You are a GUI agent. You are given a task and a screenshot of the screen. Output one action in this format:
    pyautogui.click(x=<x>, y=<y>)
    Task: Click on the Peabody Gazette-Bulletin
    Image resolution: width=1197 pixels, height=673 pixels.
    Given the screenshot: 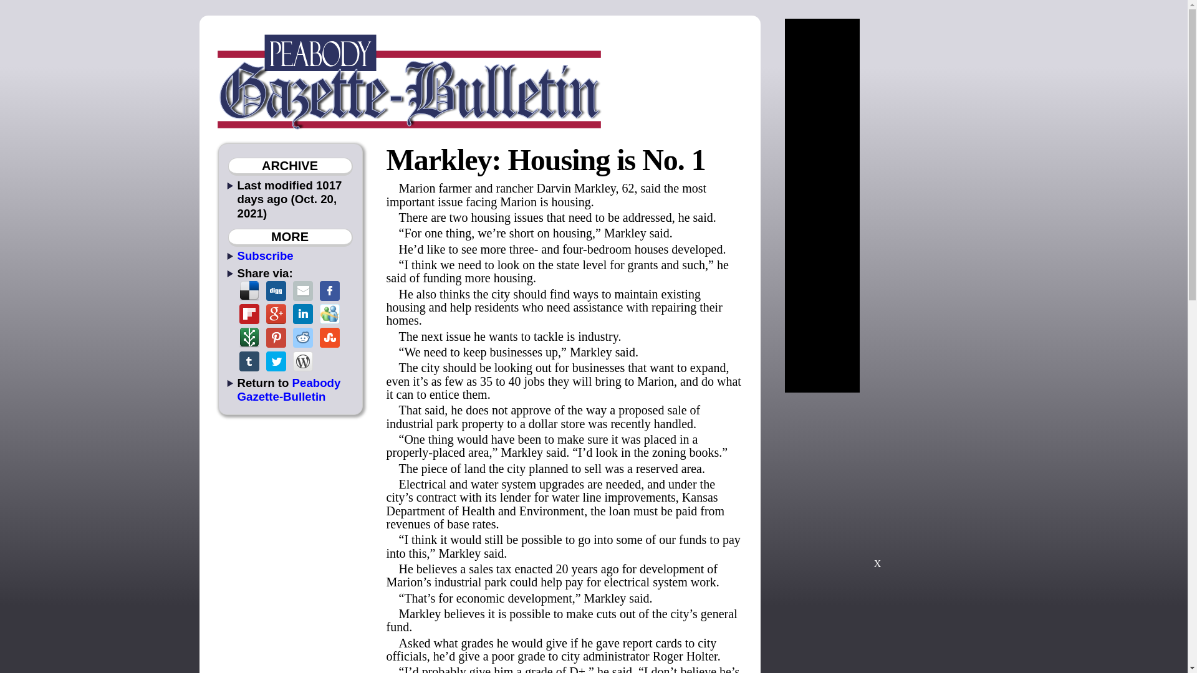 What is the action you would take?
    pyautogui.click(x=288, y=389)
    